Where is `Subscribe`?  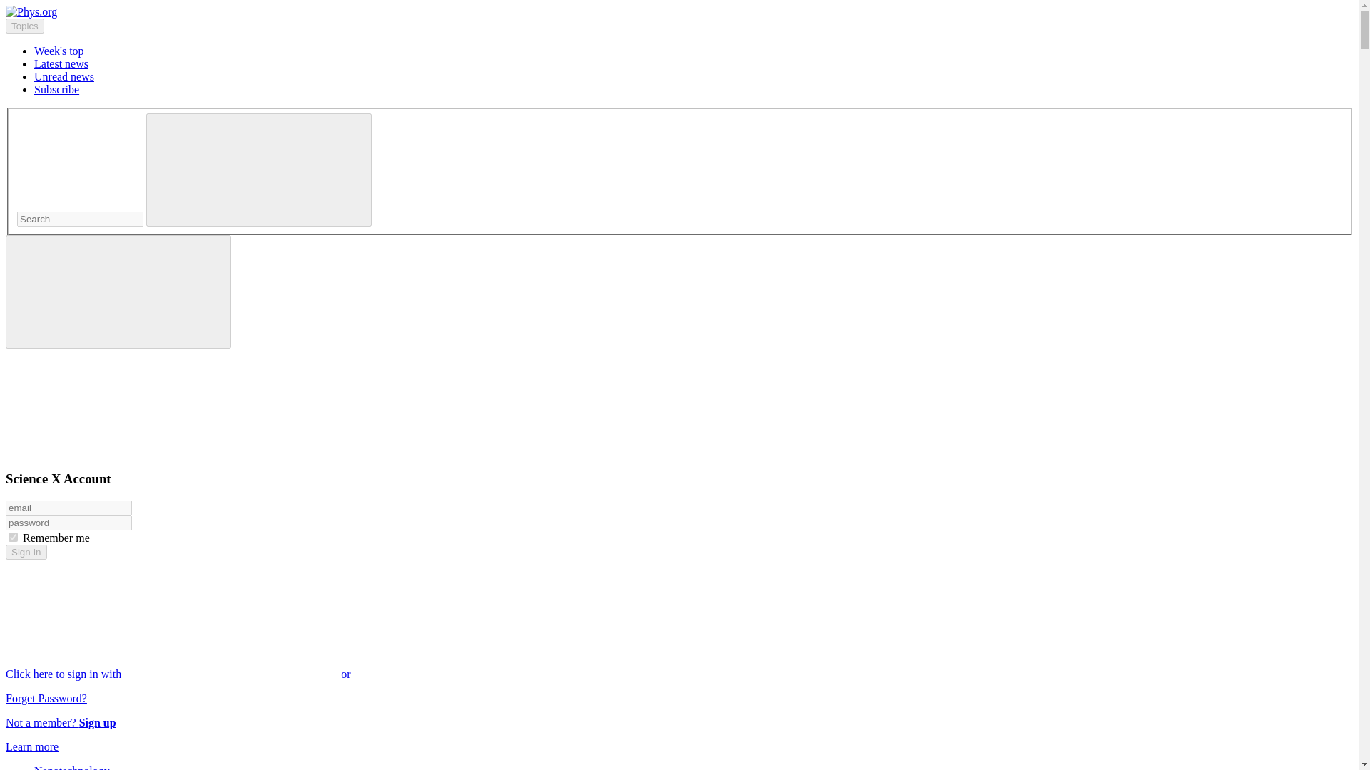
Subscribe is located at coordinates (57, 88).